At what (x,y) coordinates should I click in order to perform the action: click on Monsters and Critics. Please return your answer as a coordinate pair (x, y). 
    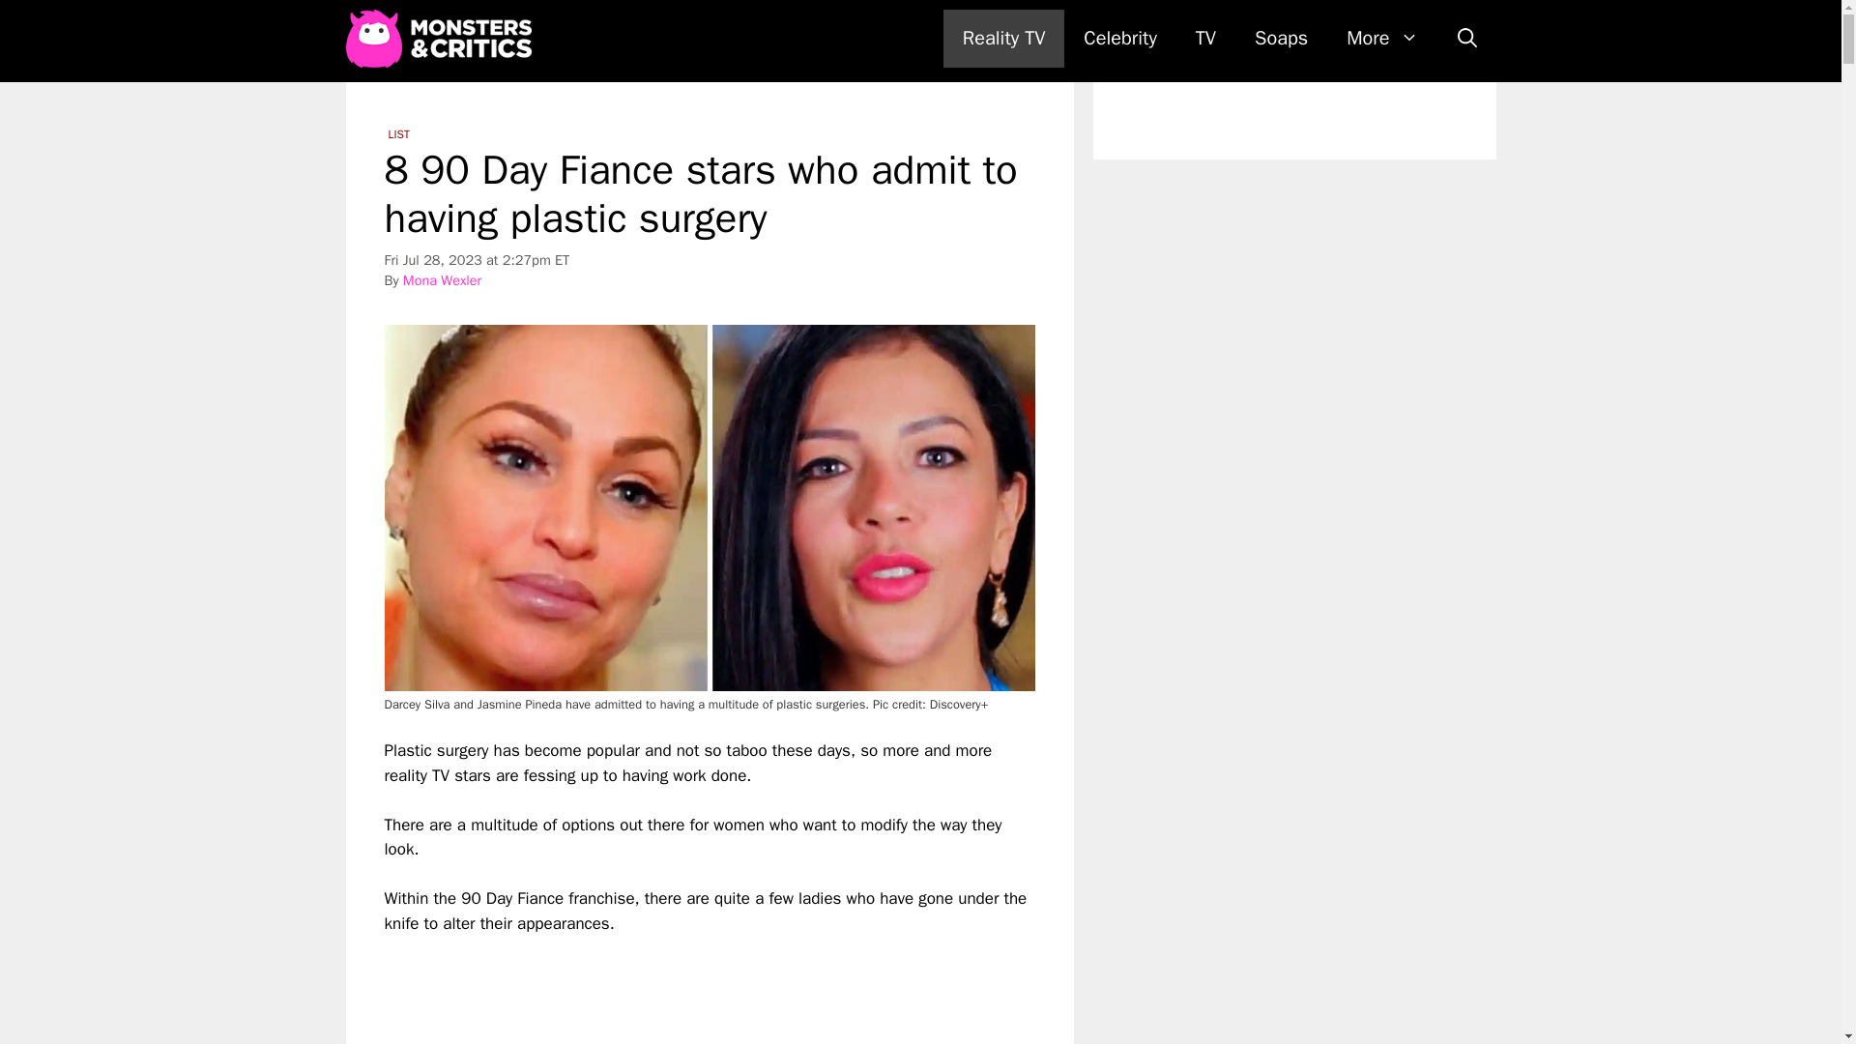
    Looking at the image, I should click on (438, 39).